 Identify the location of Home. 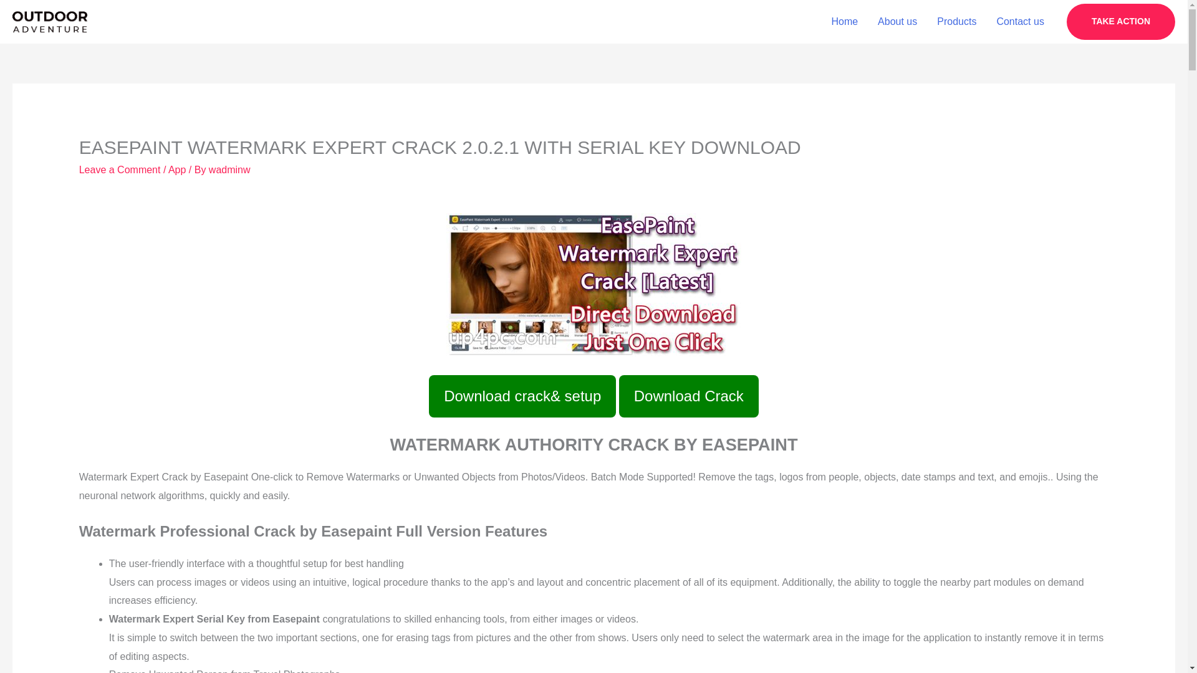
(844, 22).